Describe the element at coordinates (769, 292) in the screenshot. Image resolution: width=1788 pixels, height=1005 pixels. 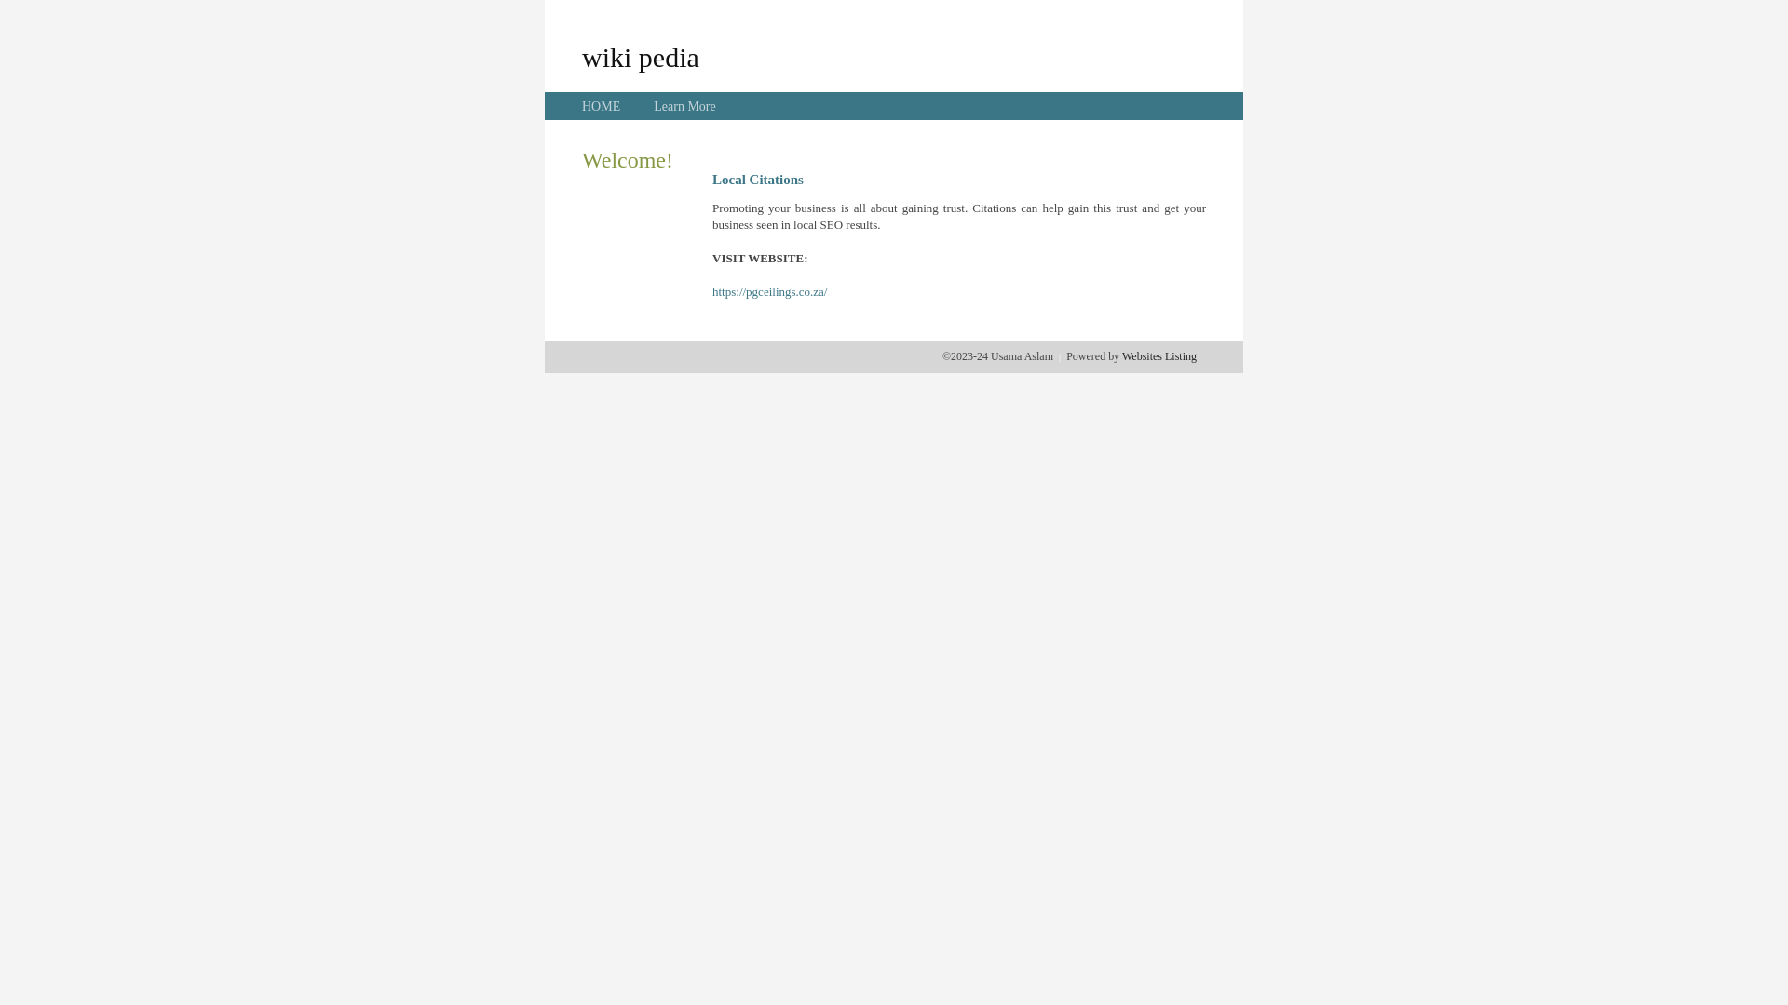
I see `https://pgceilings.co.za/` at that location.